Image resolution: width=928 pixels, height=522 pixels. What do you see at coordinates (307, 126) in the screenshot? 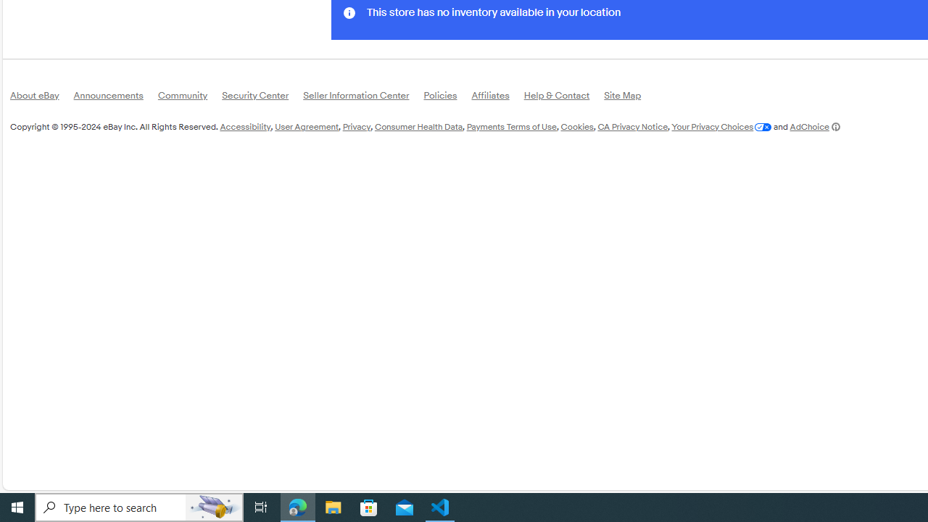
I see `User Agreement` at bounding box center [307, 126].